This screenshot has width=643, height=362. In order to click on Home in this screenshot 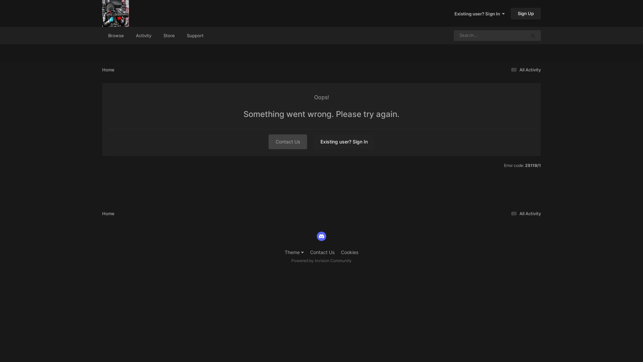, I will do `click(109, 70)`.